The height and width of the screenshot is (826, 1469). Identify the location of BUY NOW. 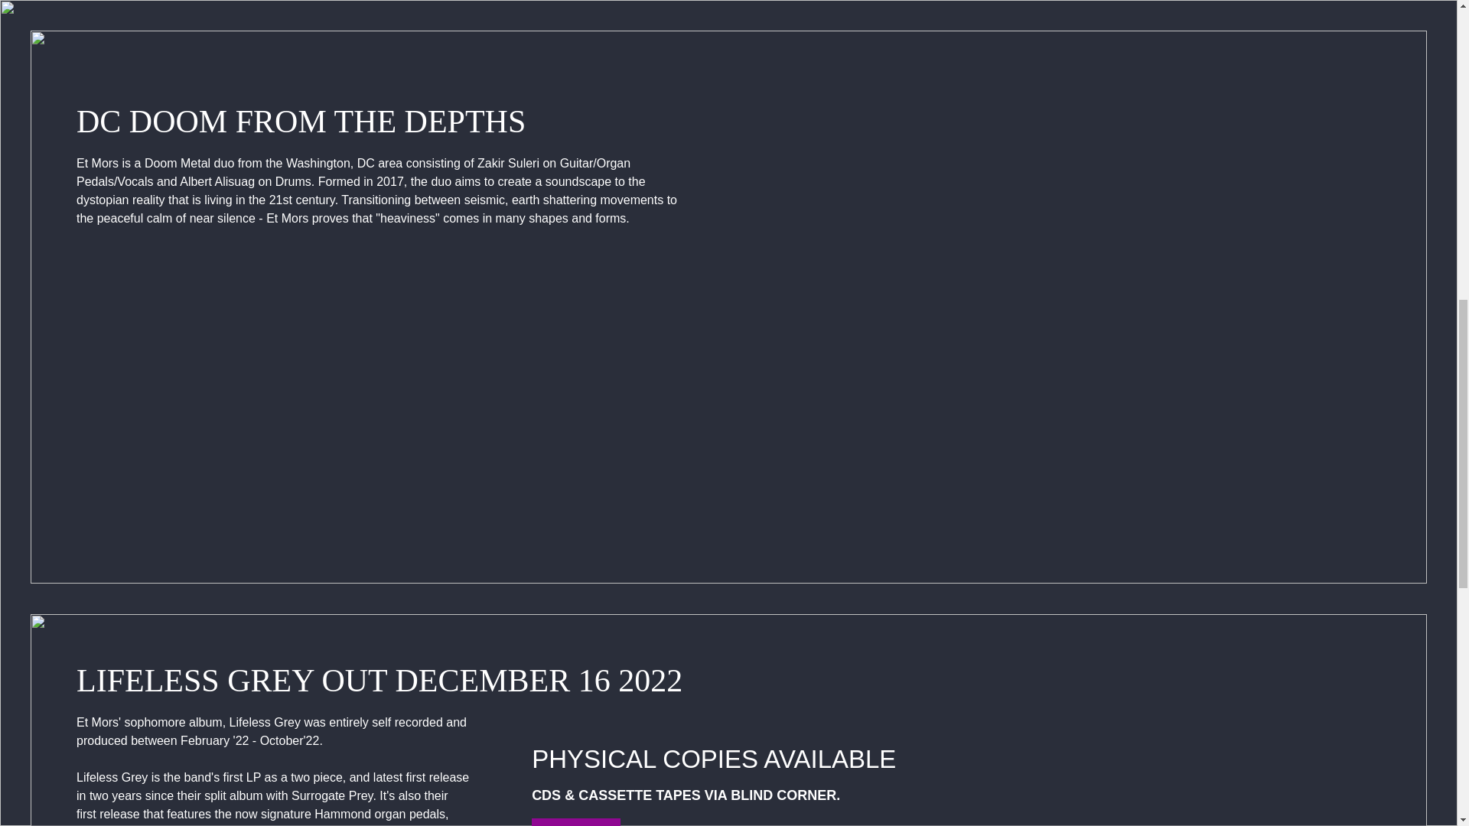
(575, 822).